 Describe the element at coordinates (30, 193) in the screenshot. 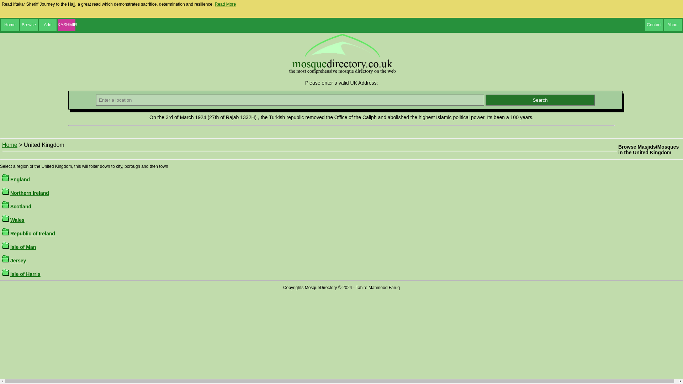

I see `Northern Ireland` at that location.